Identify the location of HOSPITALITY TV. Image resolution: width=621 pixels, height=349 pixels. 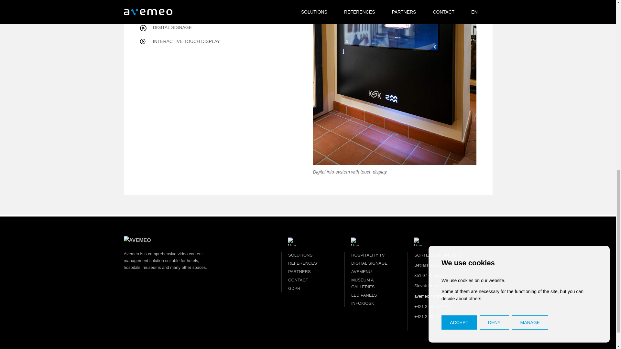
(368, 256).